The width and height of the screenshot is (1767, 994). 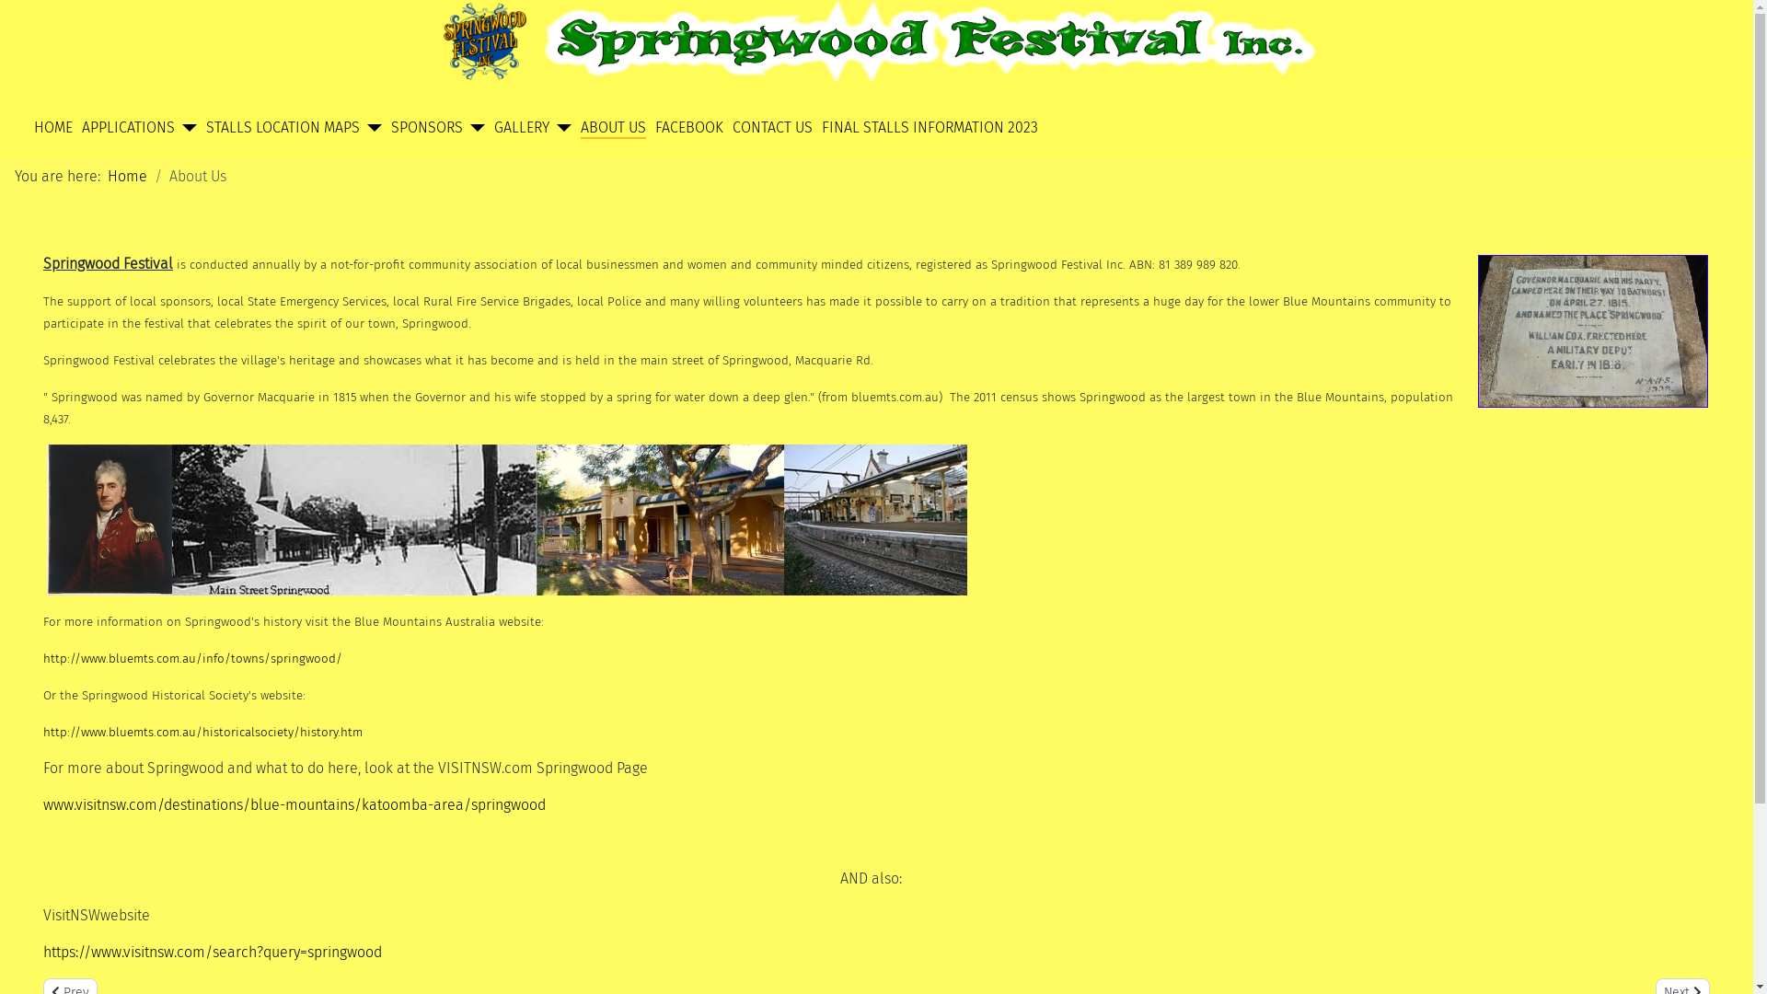 I want to click on FACEBOOK, so click(x=689, y=128).